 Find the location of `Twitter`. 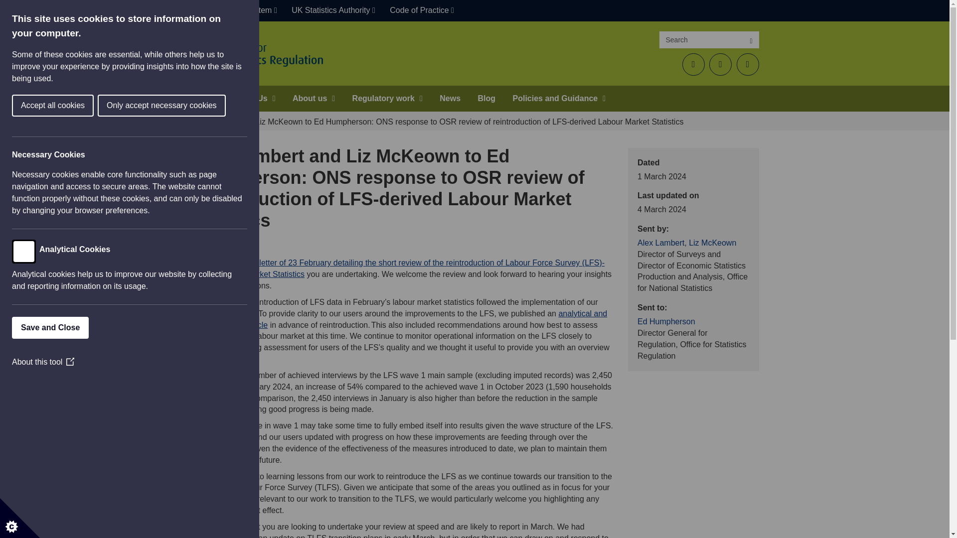

Twitter is located at coordinates (693, 64).